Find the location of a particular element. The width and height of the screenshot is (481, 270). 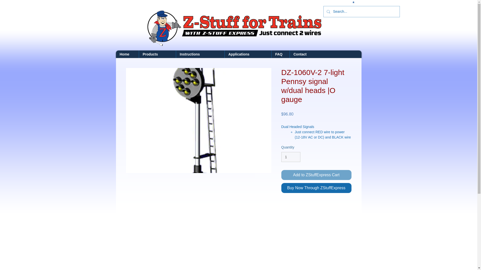

Add to ZStuffExpress Cart is located at coordinates (316, 175).